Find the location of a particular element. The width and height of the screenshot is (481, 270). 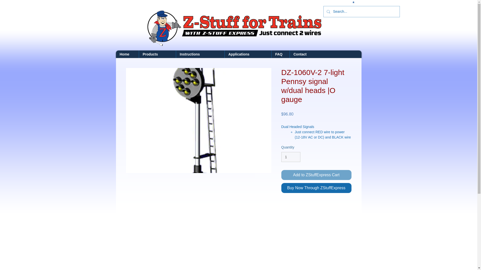

Add to ZStuffExpress Cart is located at coordinates (316, 175).